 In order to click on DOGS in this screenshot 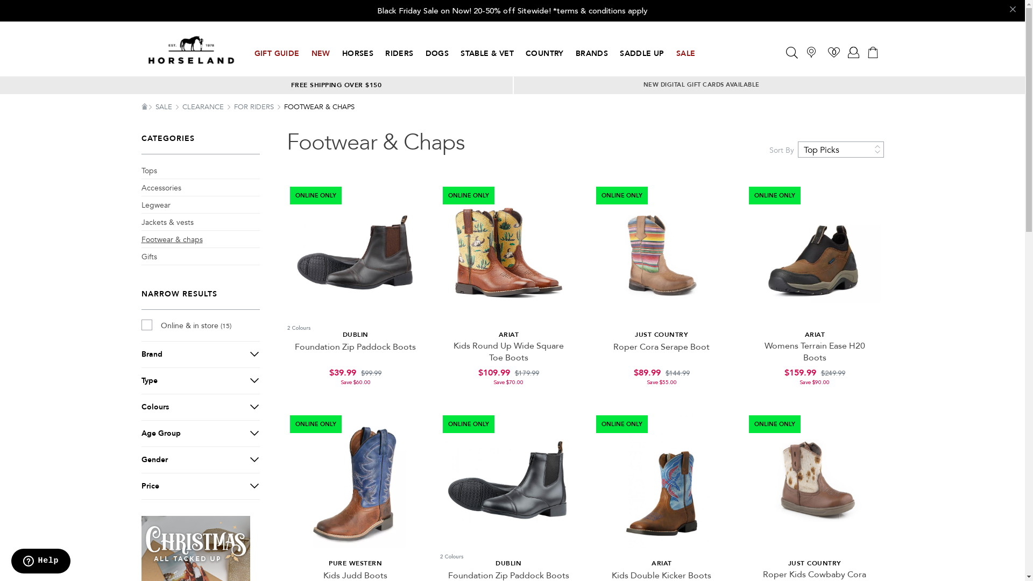, I will do `click(437, 54)`.